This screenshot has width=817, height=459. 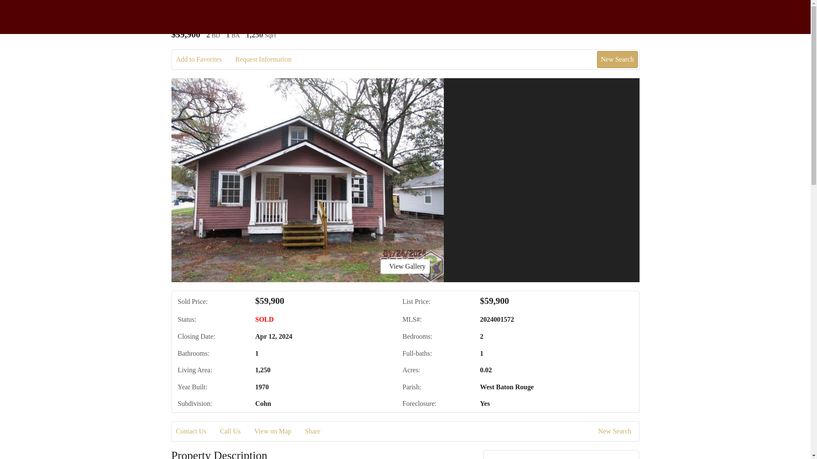 What do you see at coordinates (617, 59) in the screenshot?
I see `New Search` at bounding box center [617, 59].